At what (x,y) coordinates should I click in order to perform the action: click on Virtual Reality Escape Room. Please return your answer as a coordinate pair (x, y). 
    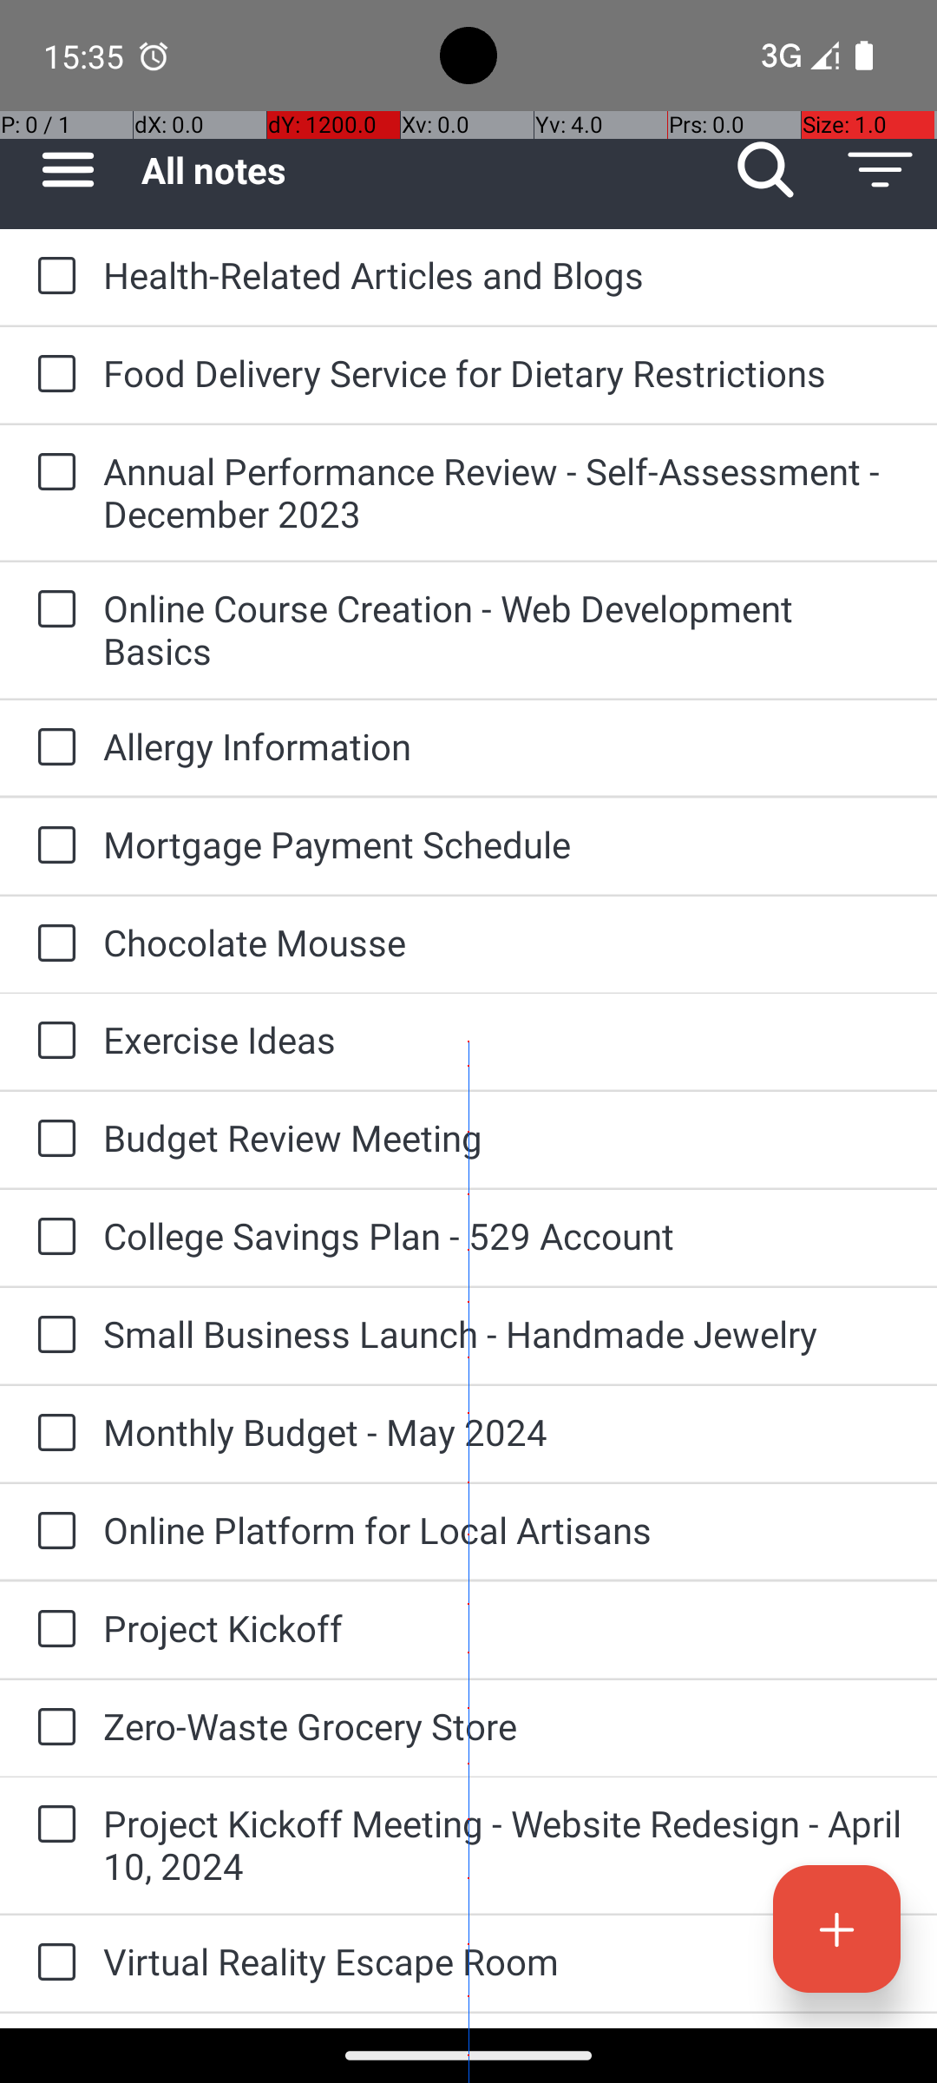
    Looking at the image, I should click on (503, 1961).